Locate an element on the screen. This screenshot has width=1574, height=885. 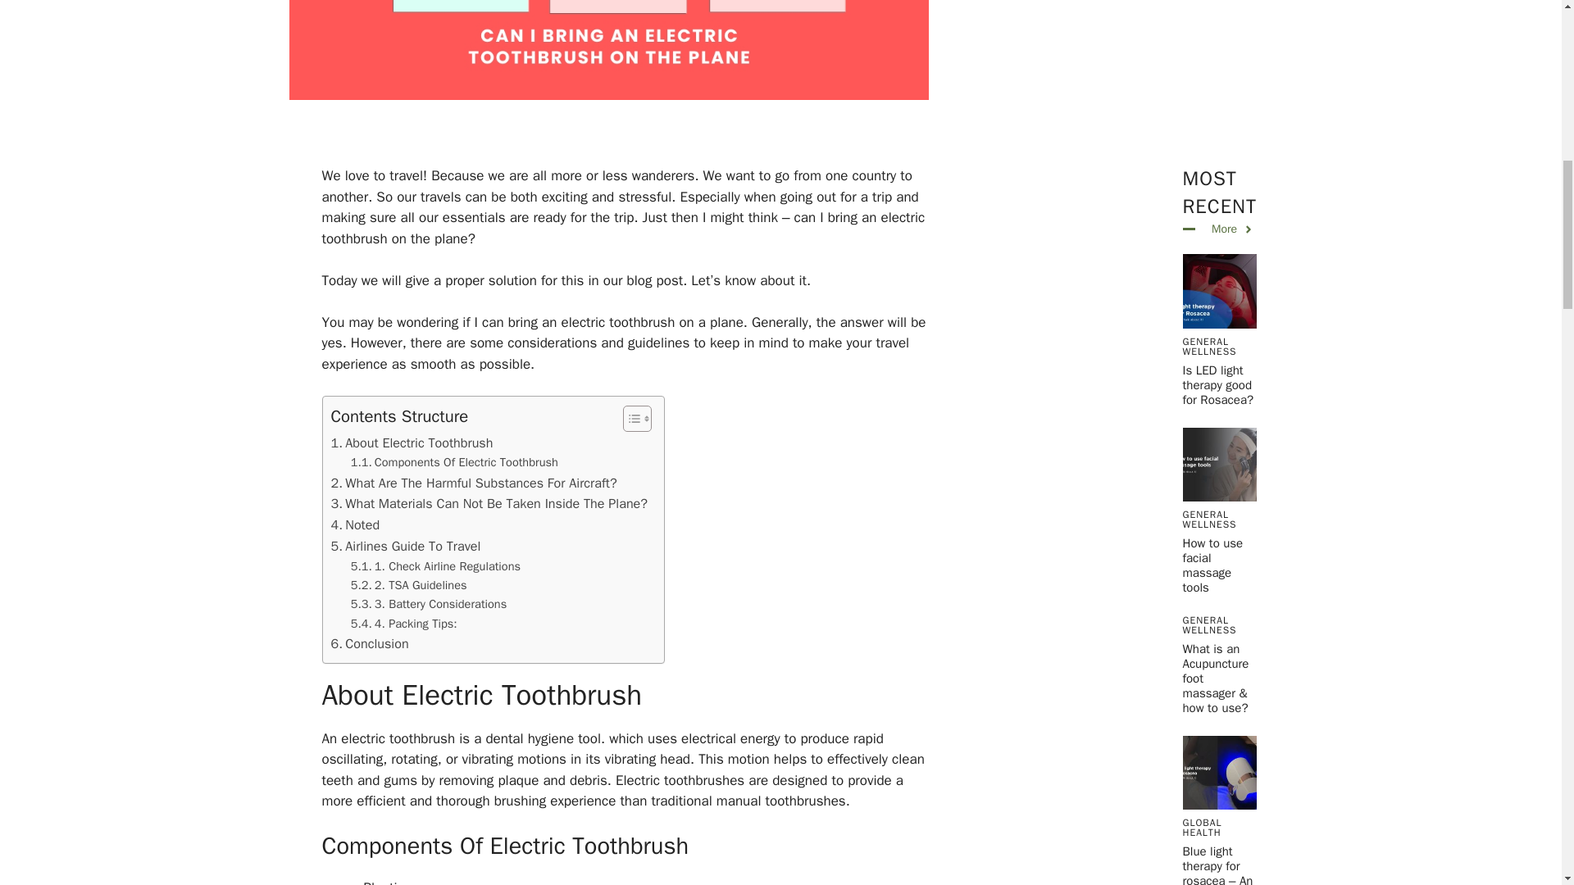
Airlines Guide To Travel is located at coordinates (406, 547).